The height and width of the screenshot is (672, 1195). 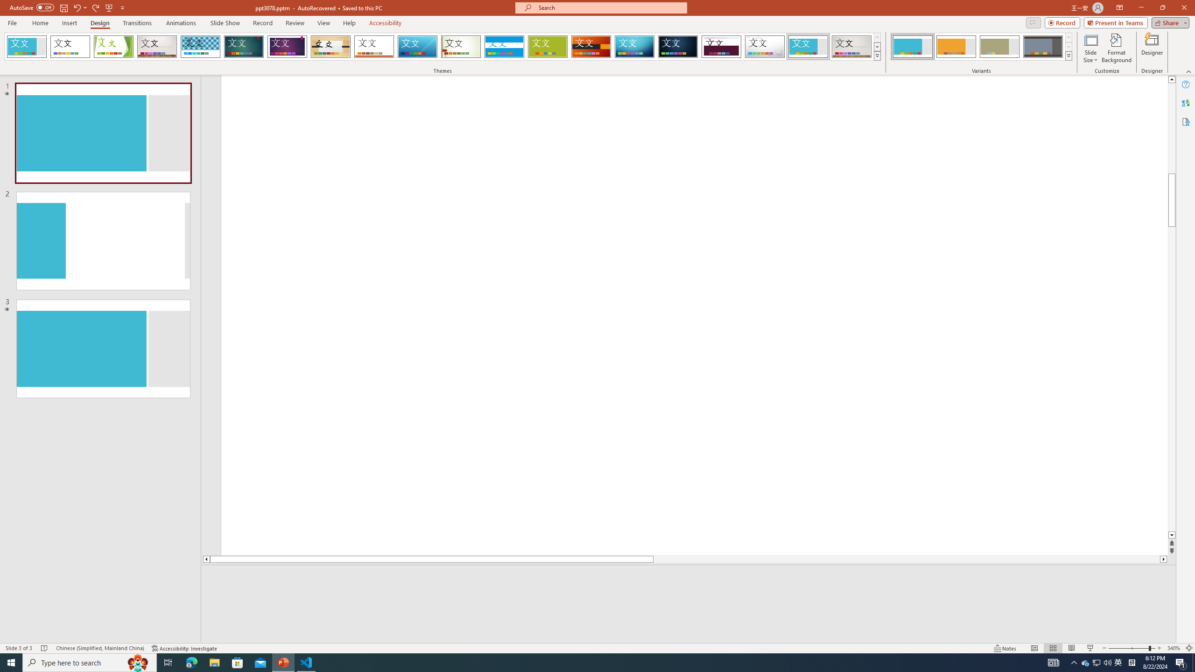 I want to click on Damask, so click(x=678, y=47).